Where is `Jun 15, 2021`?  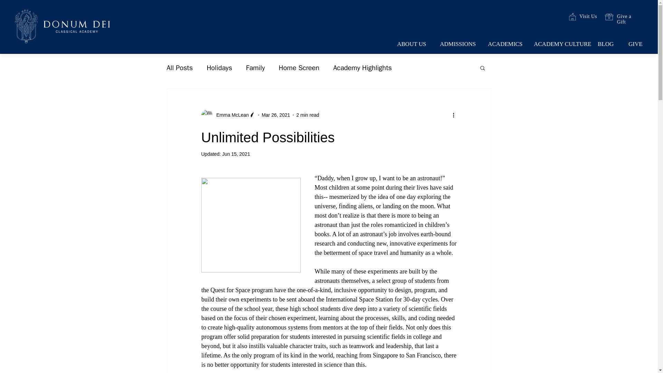 Jun 15, 2021 is located at coordinates (236, 154).